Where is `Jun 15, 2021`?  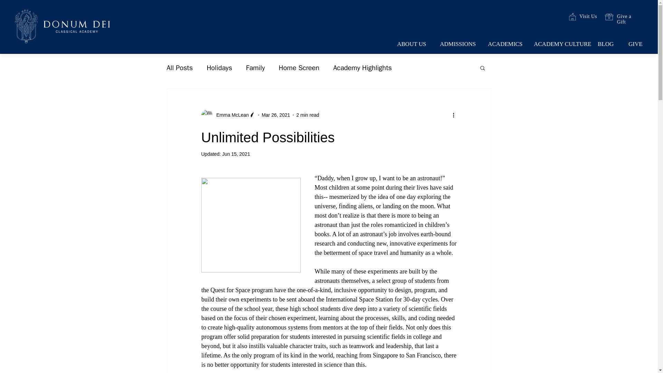 Jun 15, 2021 is located at coordinates (236, 154).